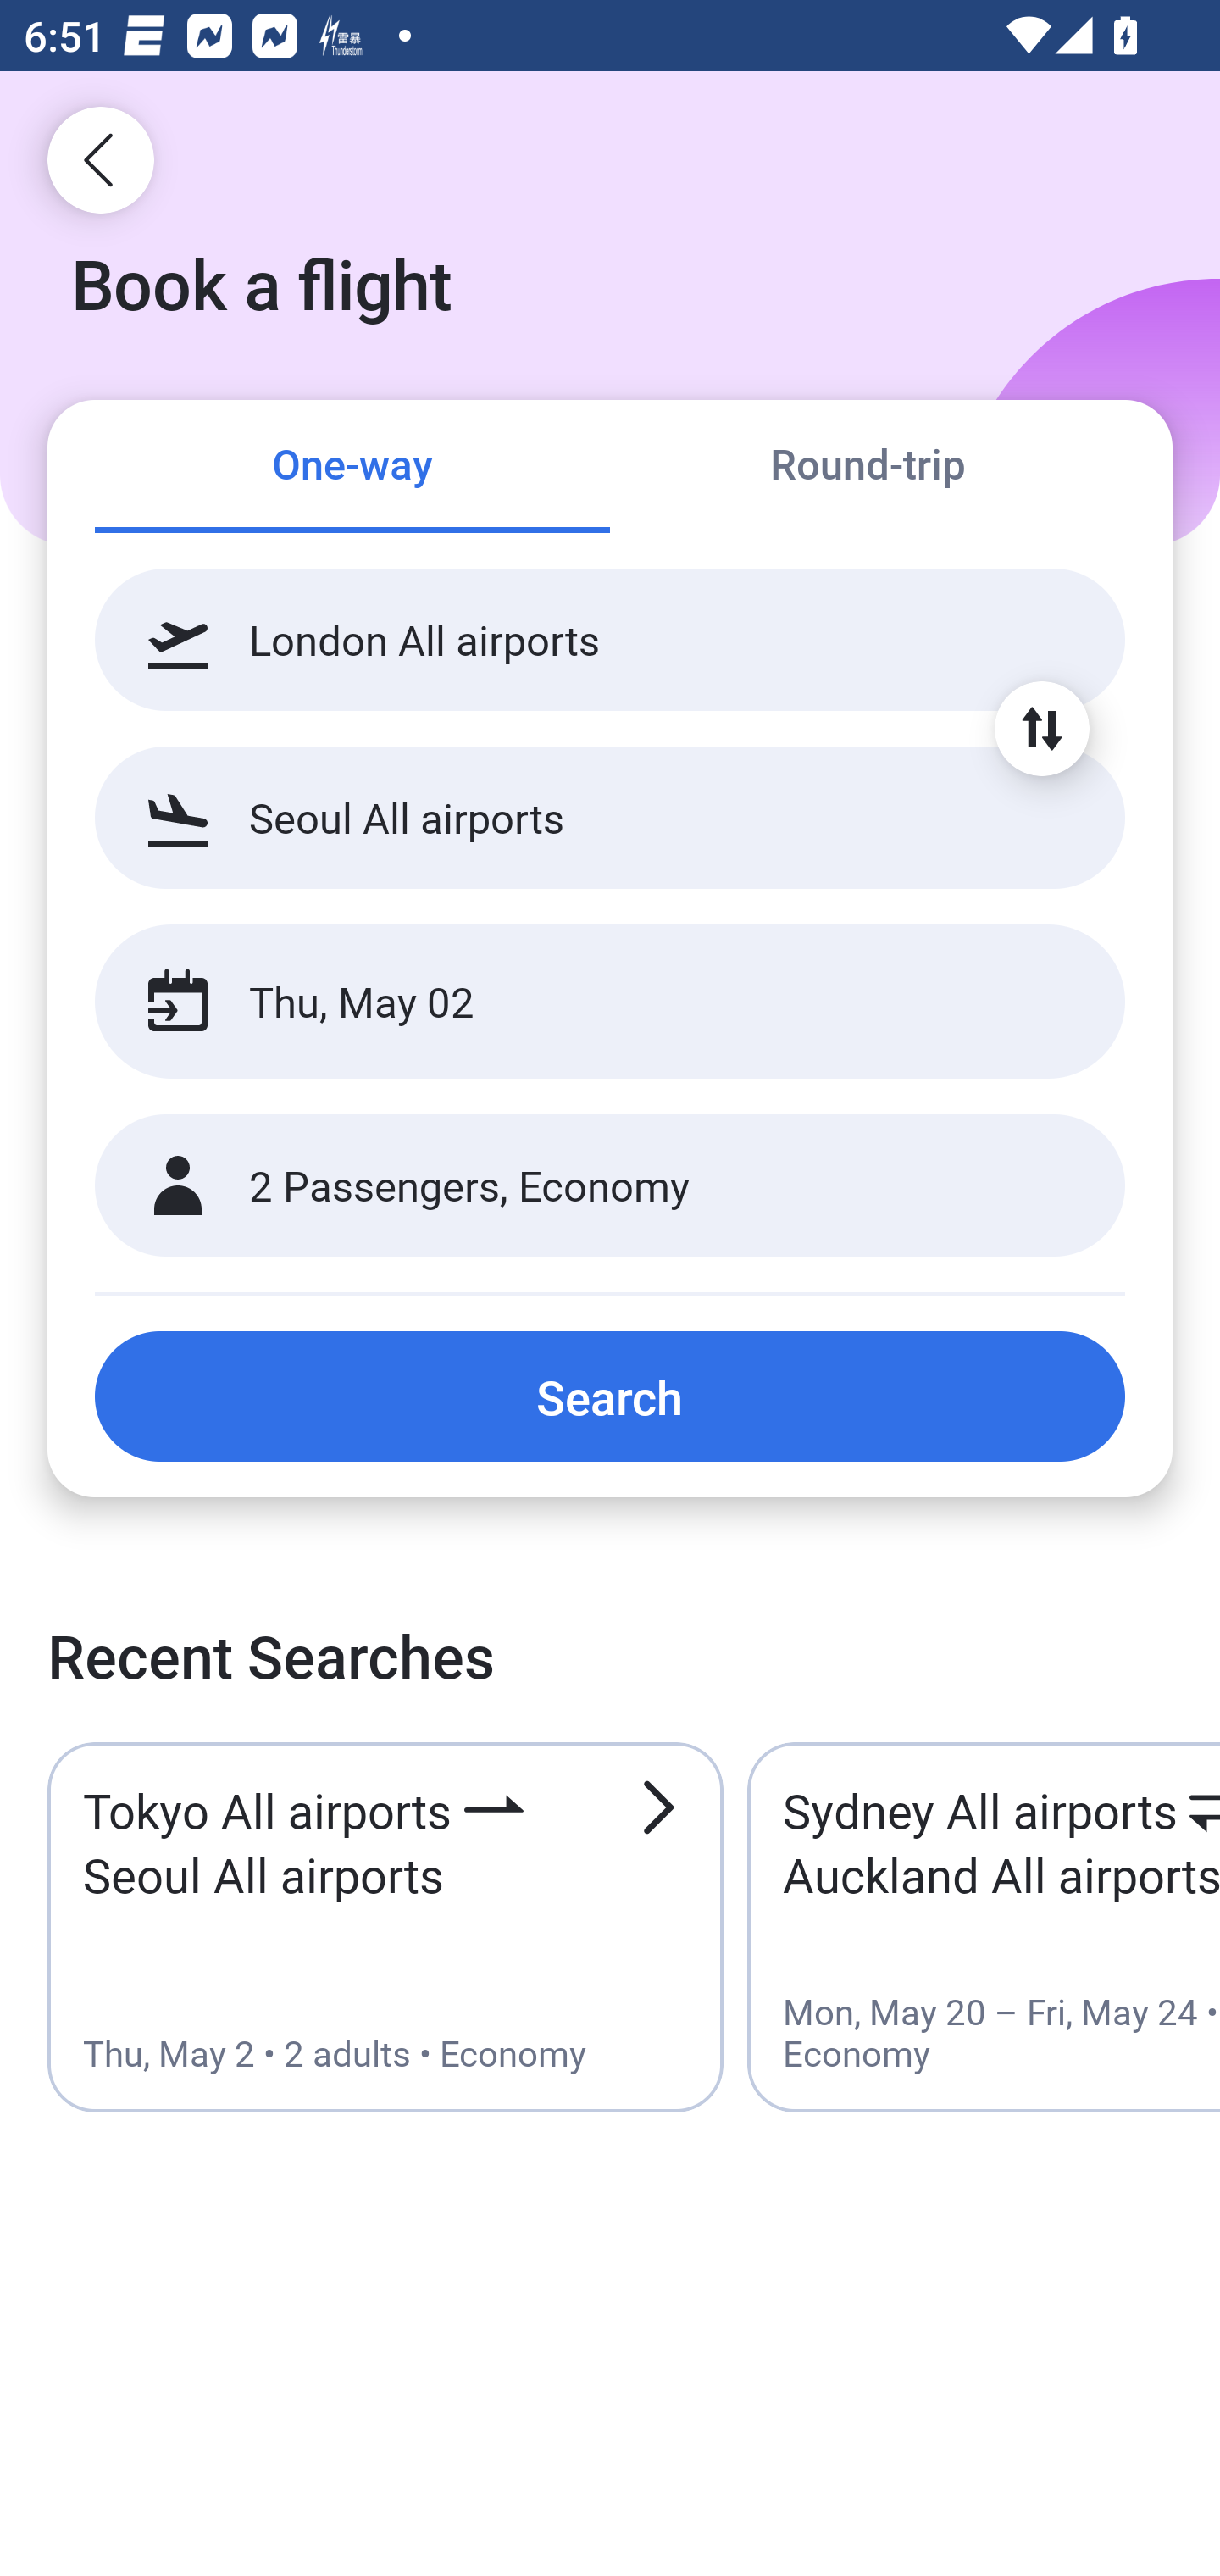 The height and width of the screenshot is (2576, 1220). What do you see at coordinates (610, 640) in the screenshot?
I see `London All airports` at bounding box center [610, 640].